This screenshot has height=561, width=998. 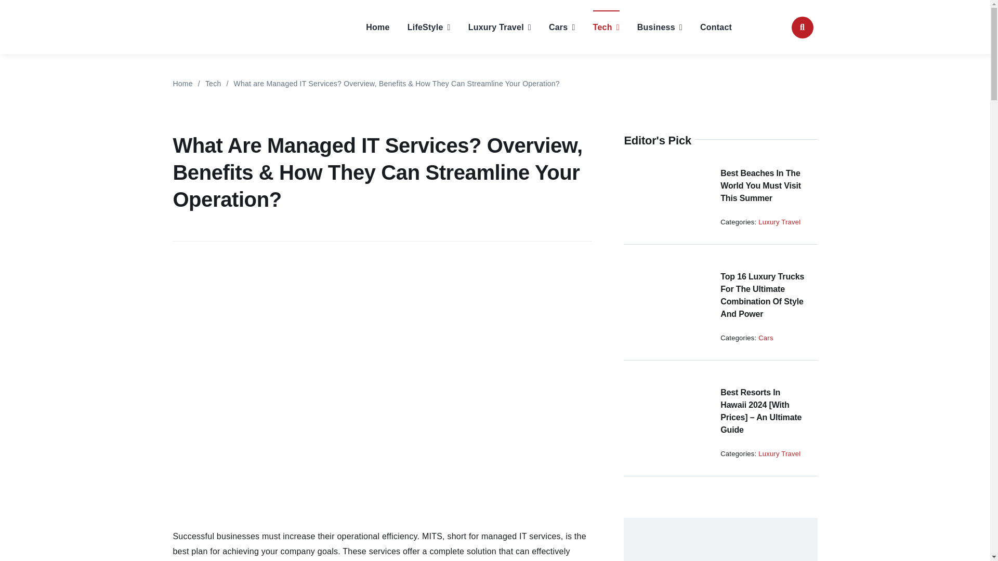 What do you see at coordinates (499, 27) in the screenshot?
I see `Luxury Travel` at bounding box center [499, 27].